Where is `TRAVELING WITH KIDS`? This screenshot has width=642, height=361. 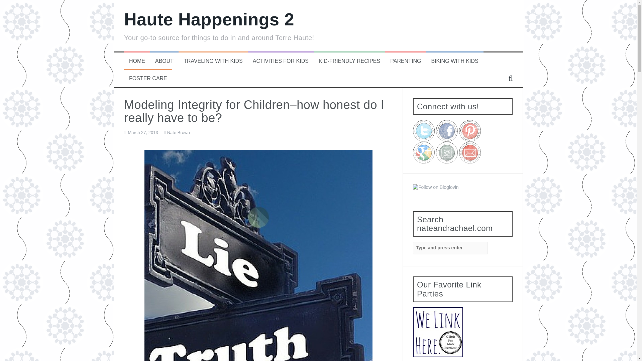
TRAVELING WITH KIDS is located at coordinates (213, 61).